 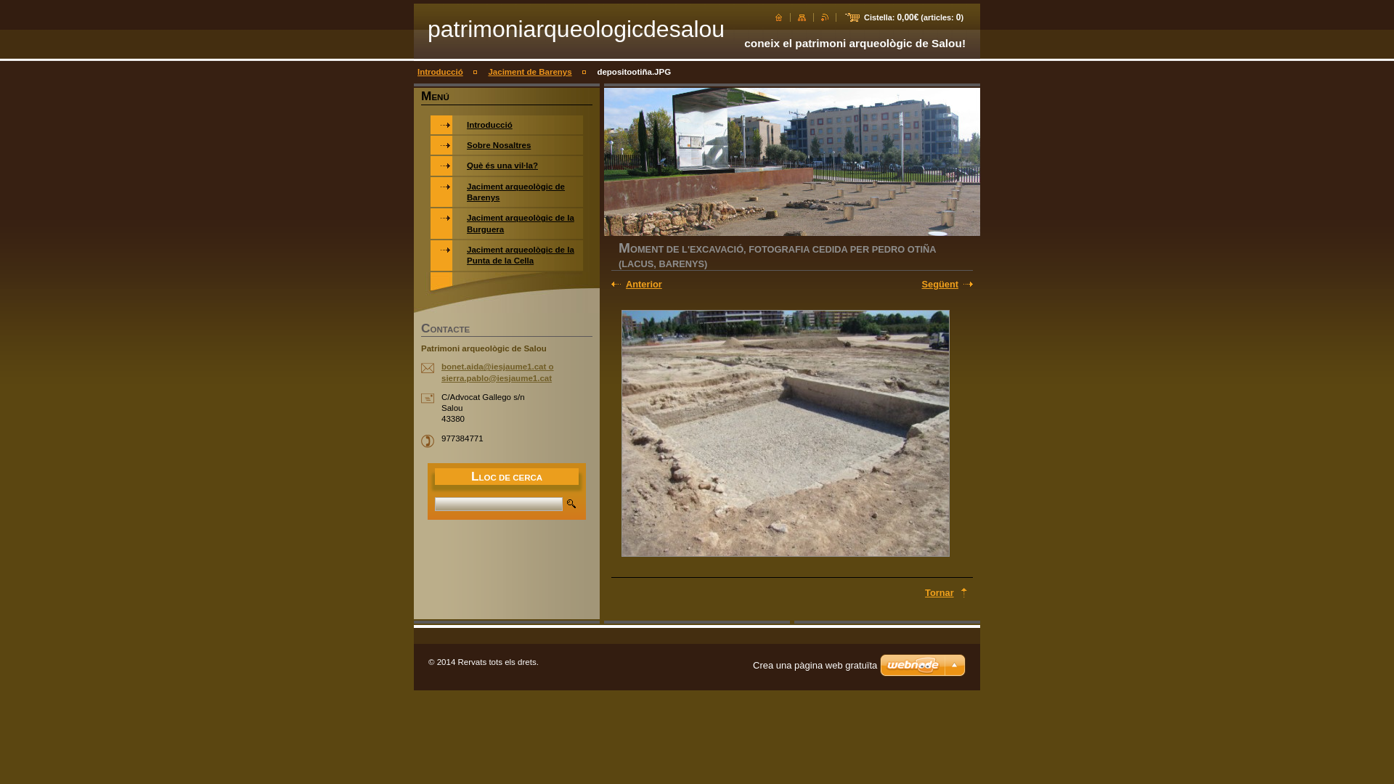 What do you see at coordinates (947, 592) in the screenshot?
I see `Tornar` at bounding box center [947, 592].